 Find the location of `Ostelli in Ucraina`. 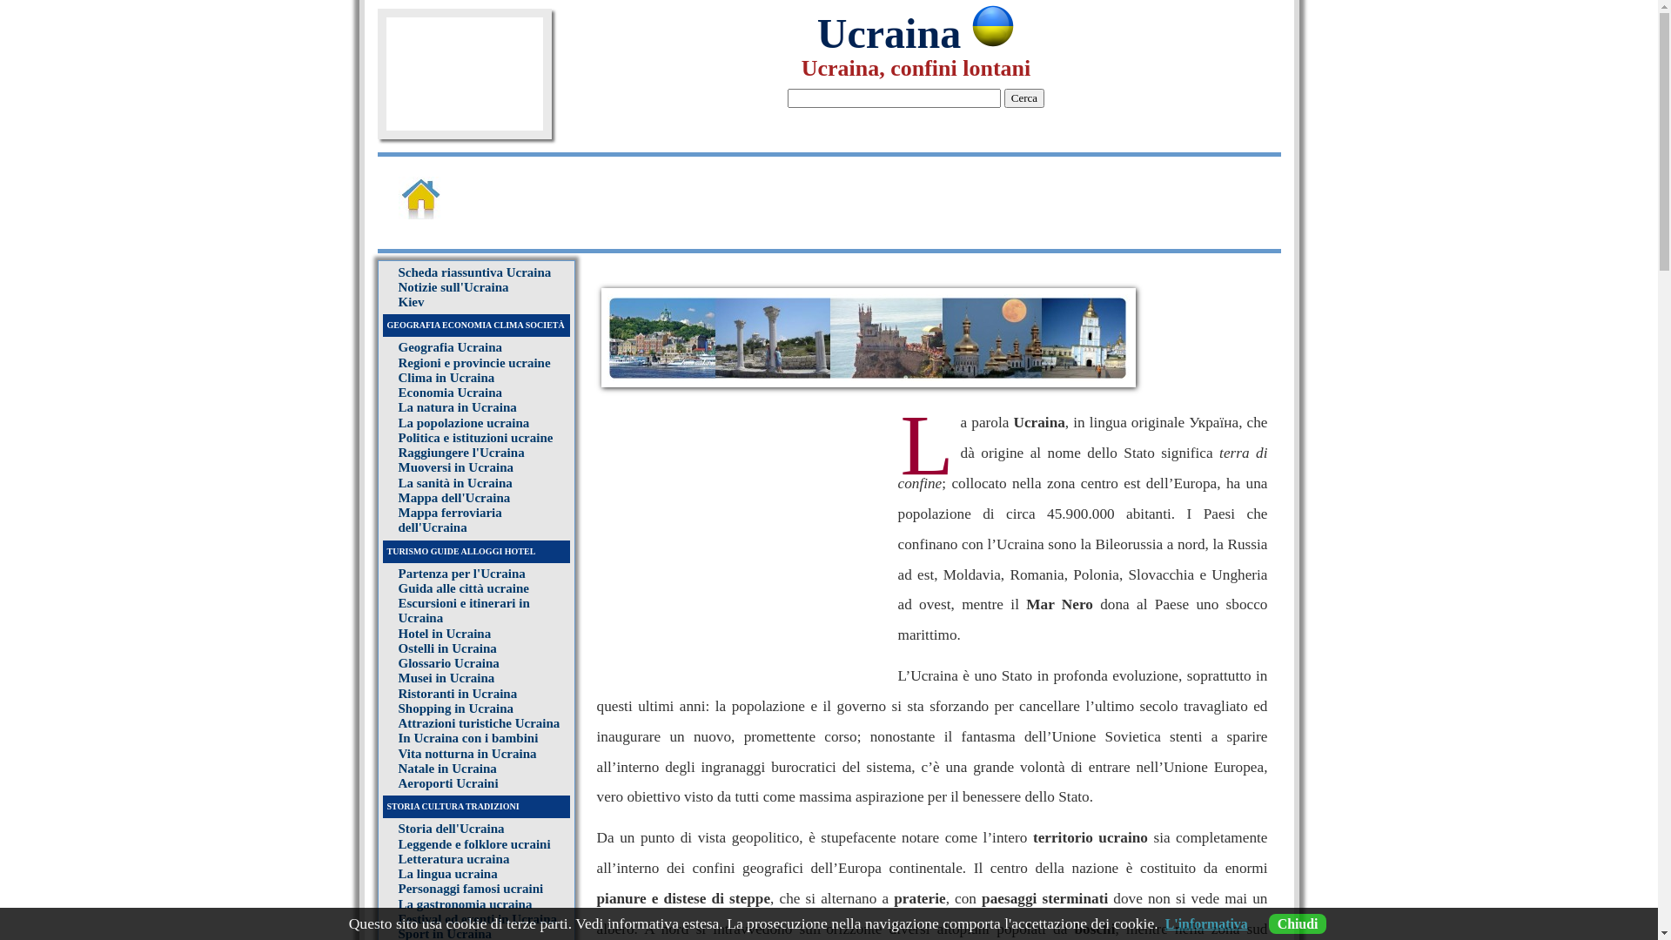

Ostelli in Ucraina is located at coordinates (447, 648).